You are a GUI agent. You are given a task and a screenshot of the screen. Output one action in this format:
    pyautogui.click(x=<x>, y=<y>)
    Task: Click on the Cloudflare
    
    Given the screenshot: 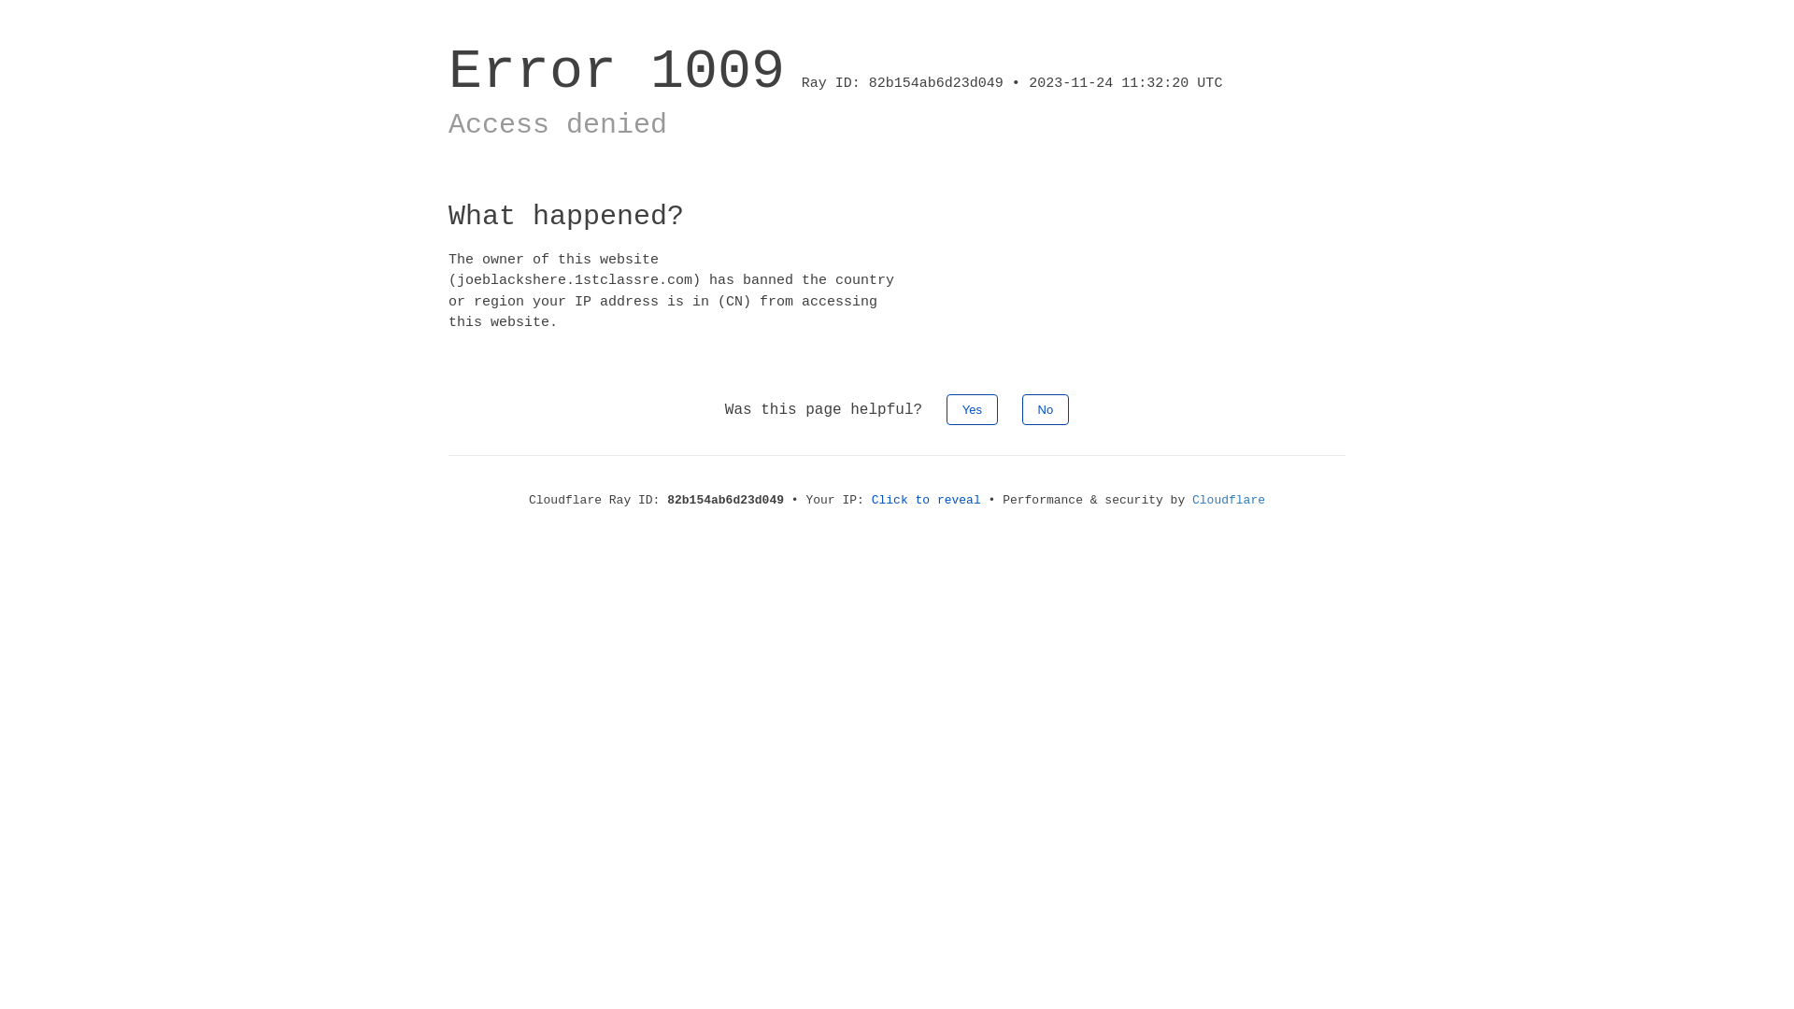 What is the action you would take?
    pyautogui.click(x=1229, y=501)
    